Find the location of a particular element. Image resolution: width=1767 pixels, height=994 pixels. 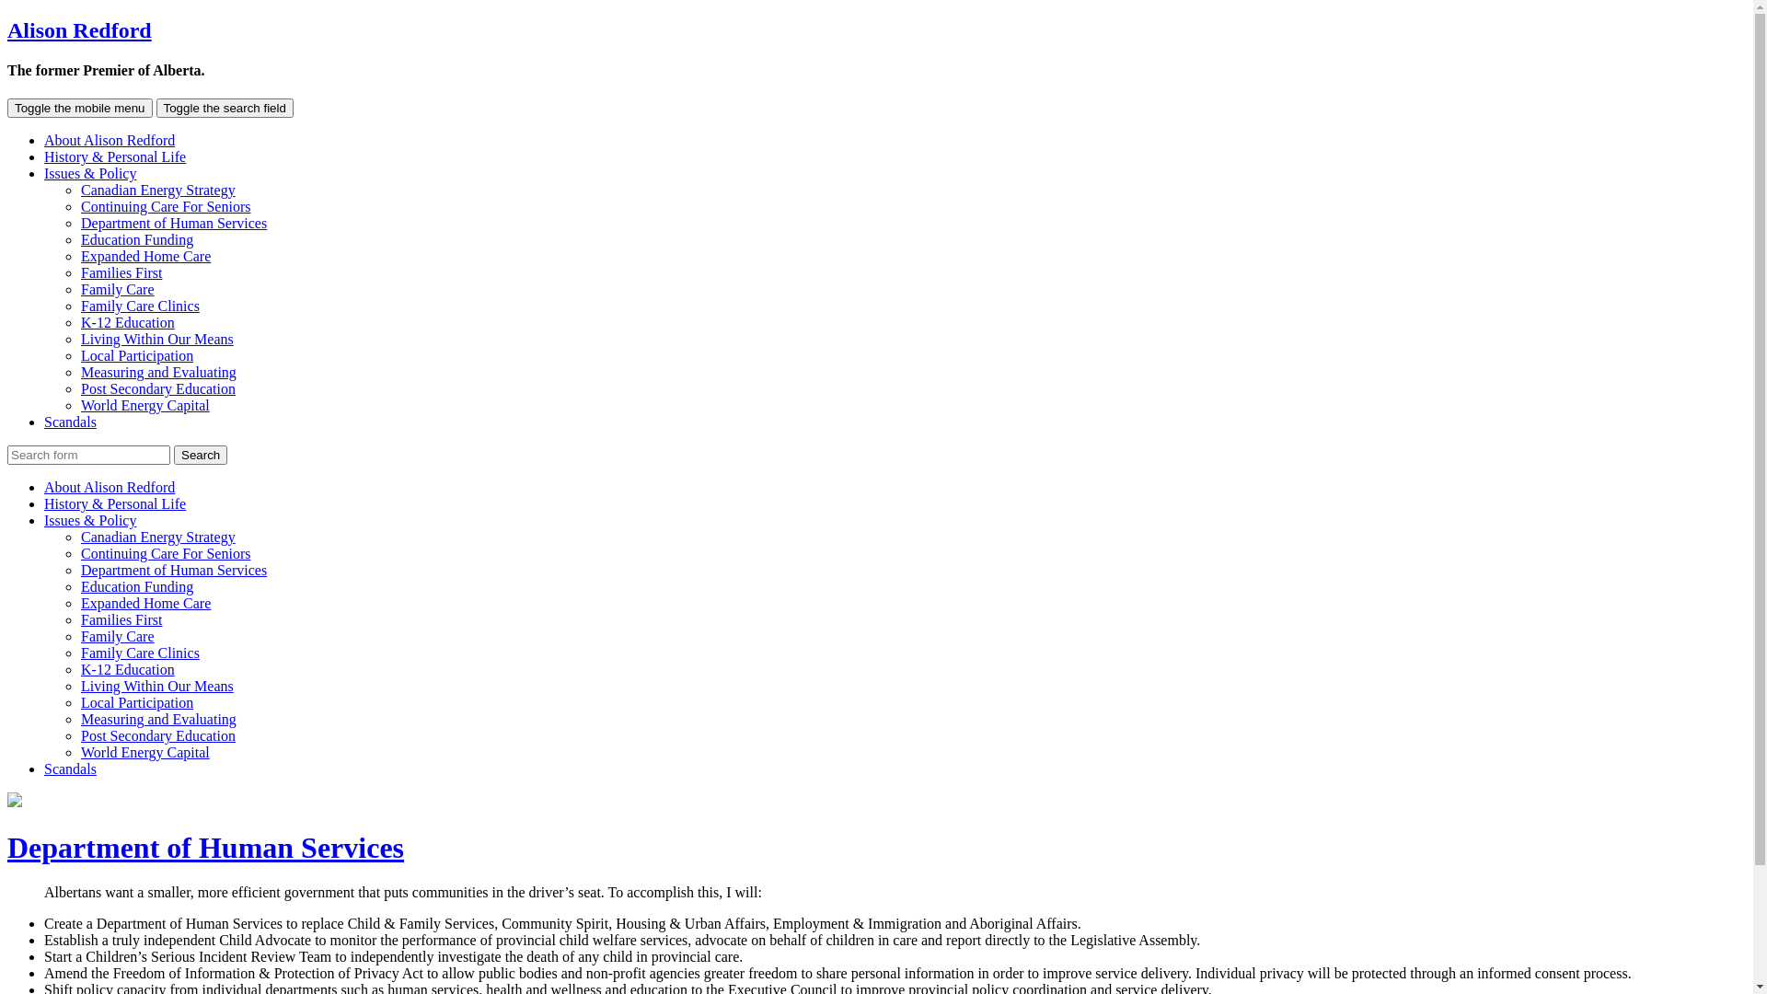

Family Care Clinics is located at coordinates (140, 653).